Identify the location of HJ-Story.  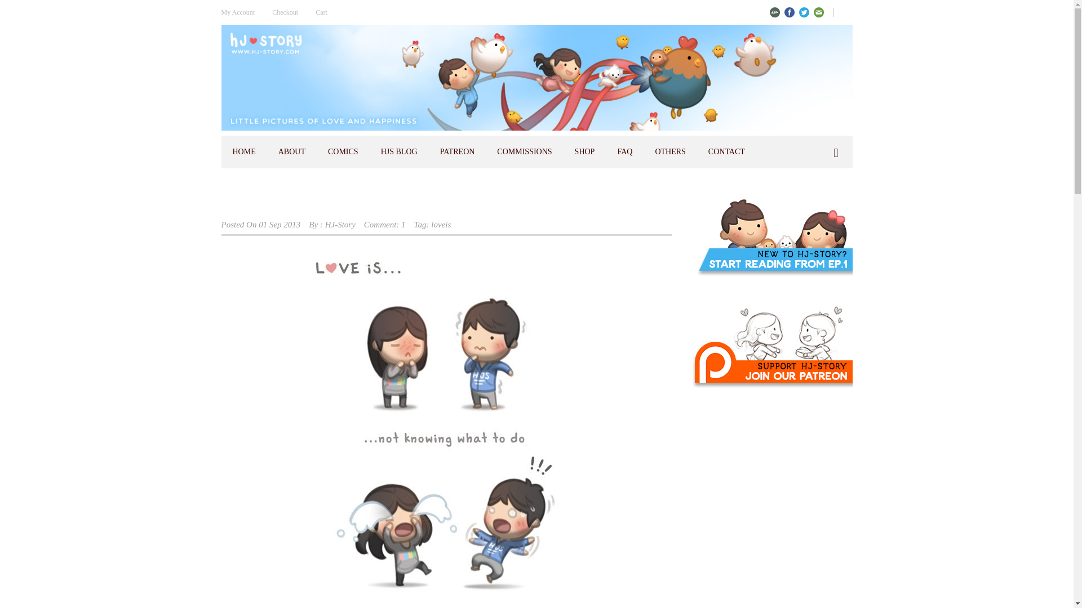
(340, 224).